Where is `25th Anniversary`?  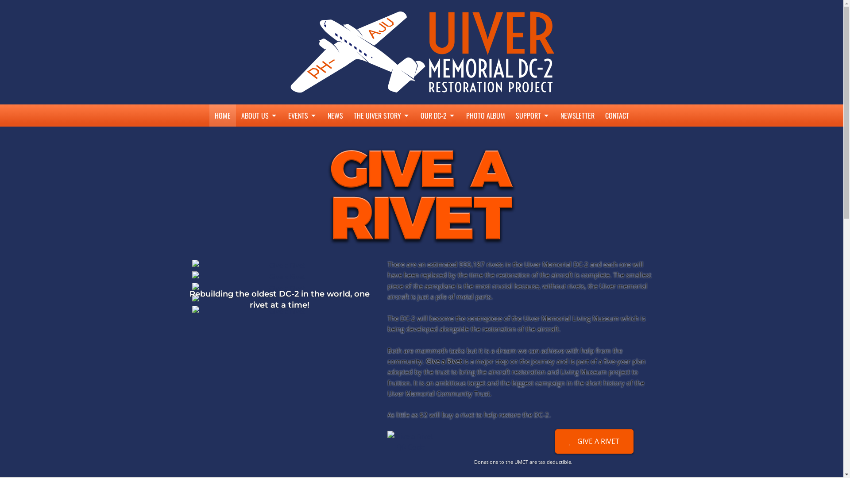 25th Anniversary is located at coordinates (382, 172).